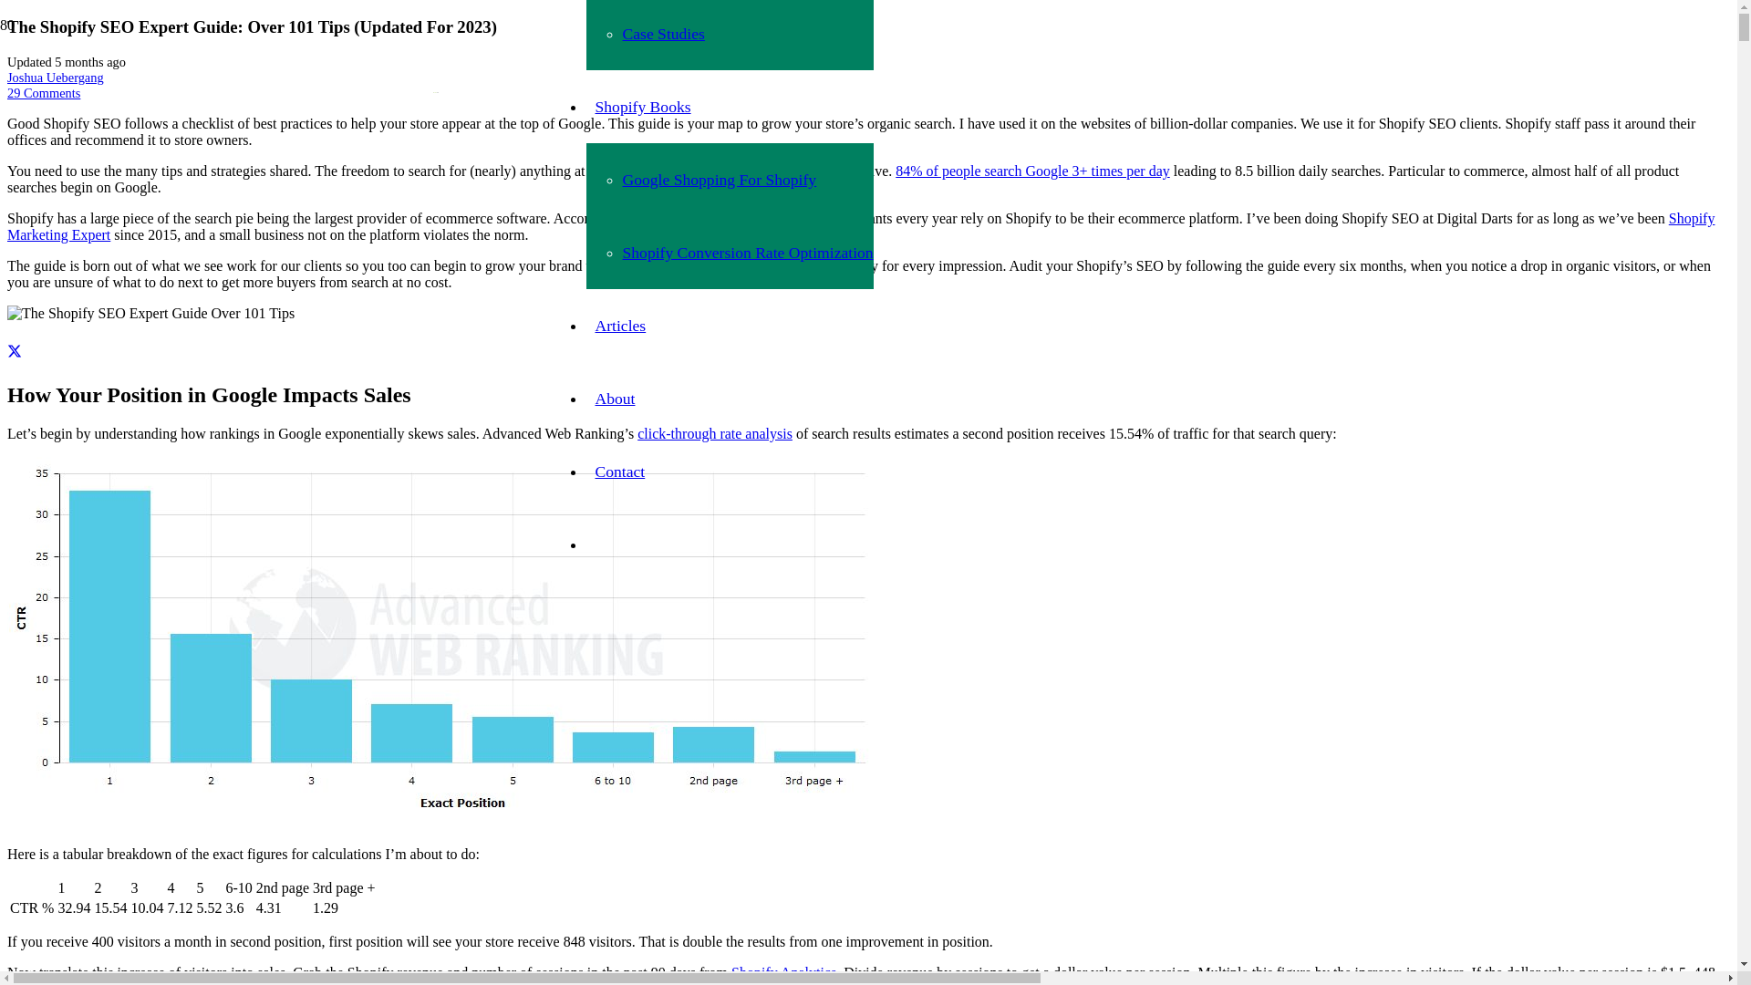  What do you see at coordinates (784, 972) in the screenshot?
I see `Shopify Analytics` at bounding box center [784, 972].